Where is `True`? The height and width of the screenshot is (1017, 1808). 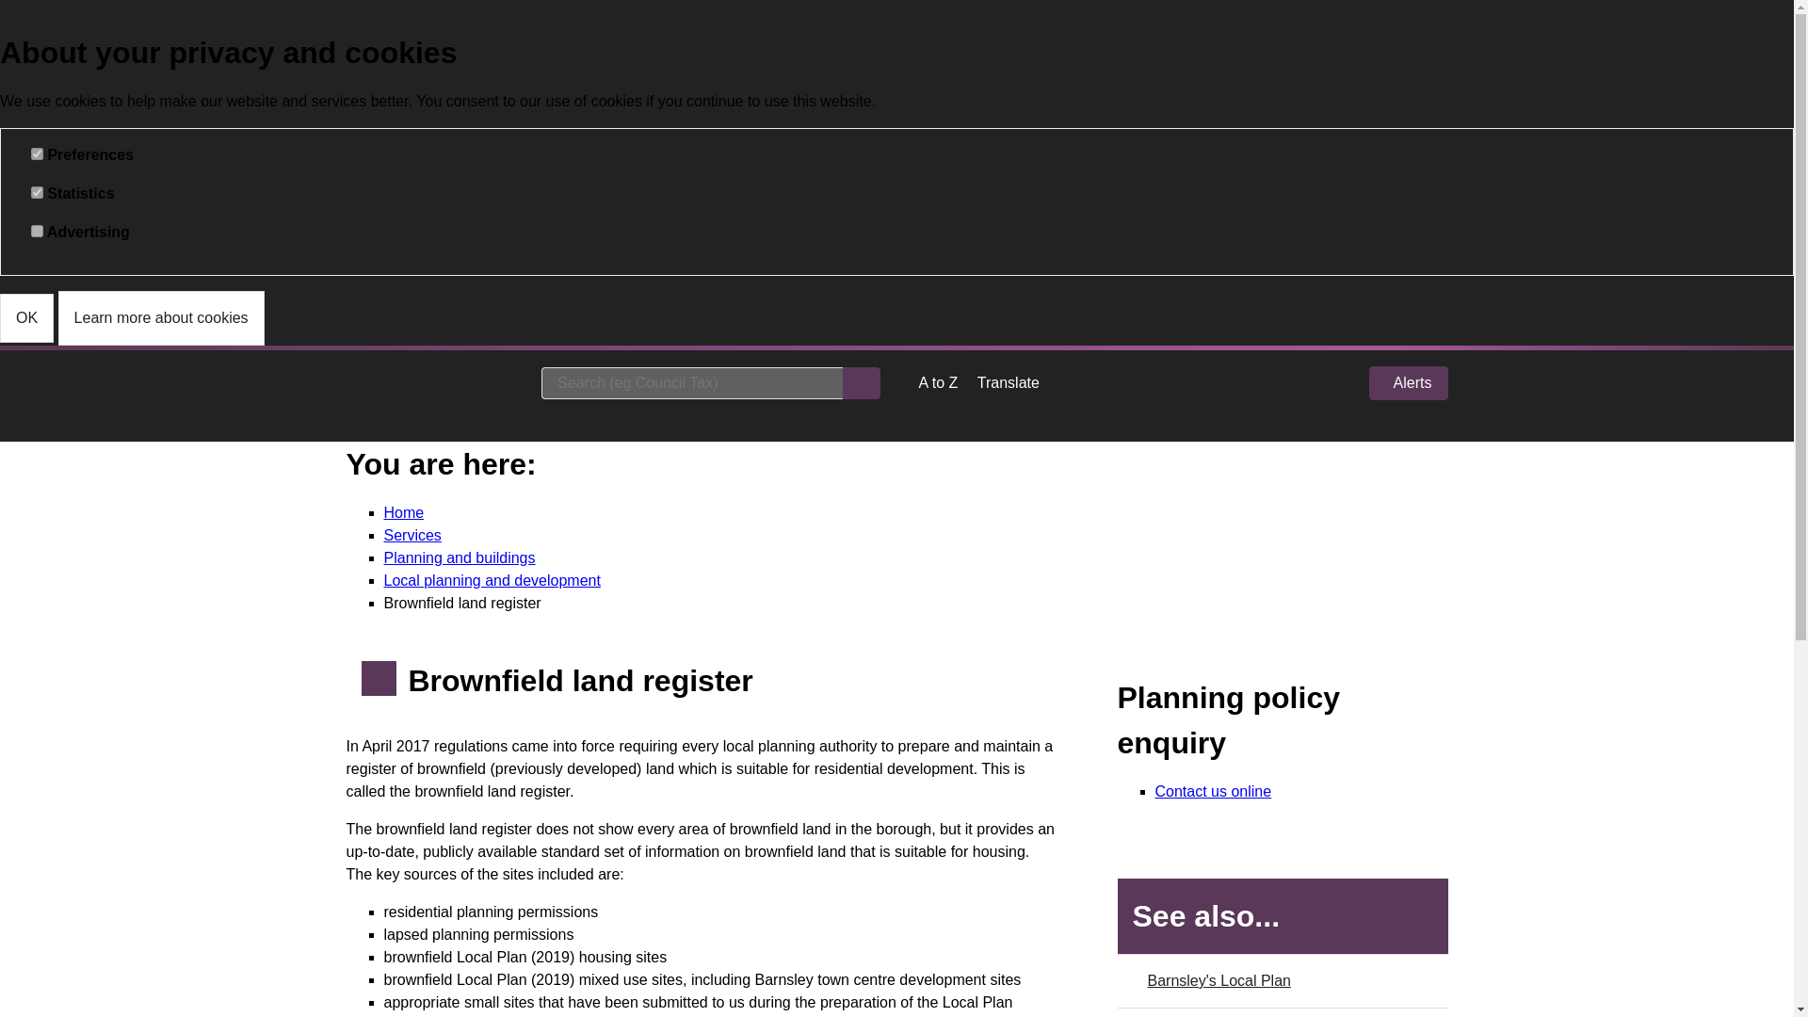 True is located at coordinates (37, 153).